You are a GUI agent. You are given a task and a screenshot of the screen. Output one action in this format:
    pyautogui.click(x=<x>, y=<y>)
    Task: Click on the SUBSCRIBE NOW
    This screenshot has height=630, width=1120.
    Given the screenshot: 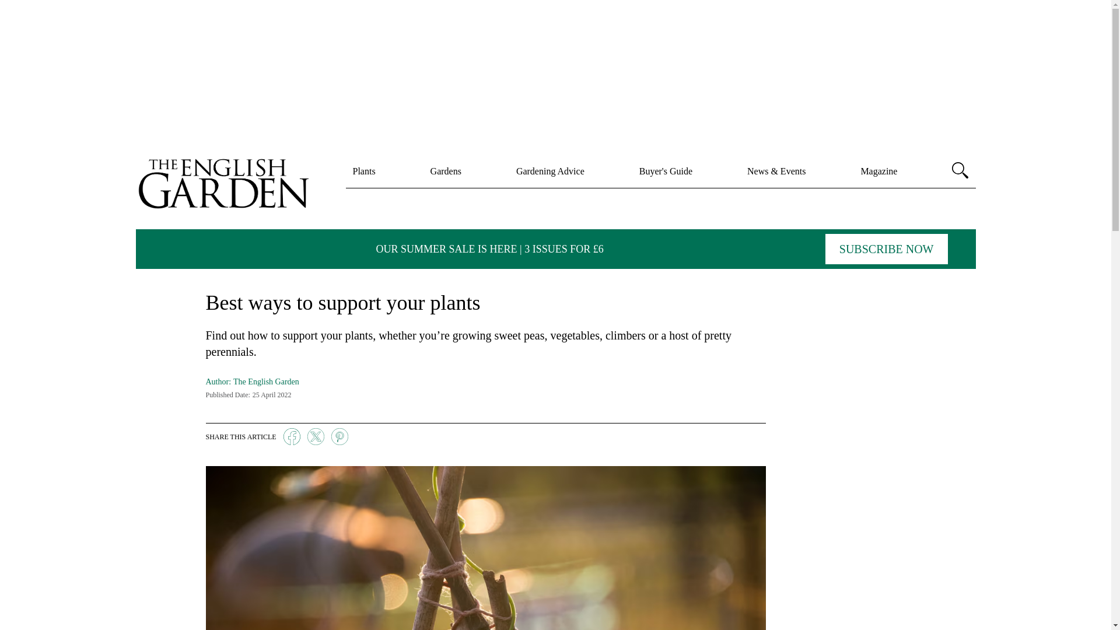 What is the action you would take?
    pyautogui.click(x=887, y=249)
    